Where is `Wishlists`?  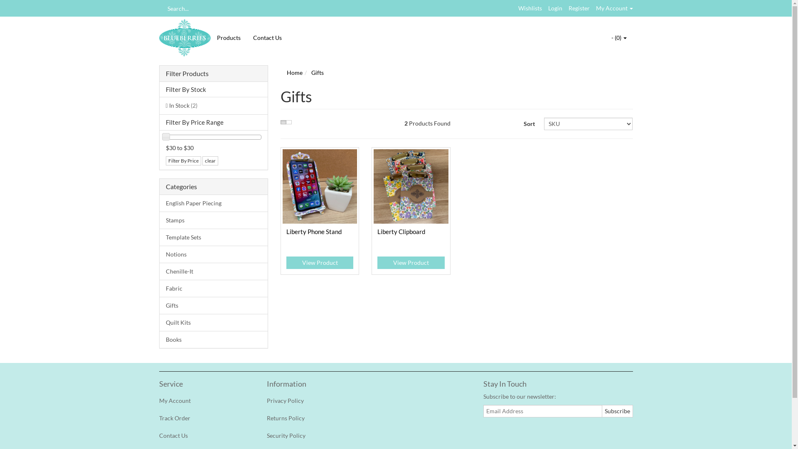
Wishlists is located at coordinates (530, 8).